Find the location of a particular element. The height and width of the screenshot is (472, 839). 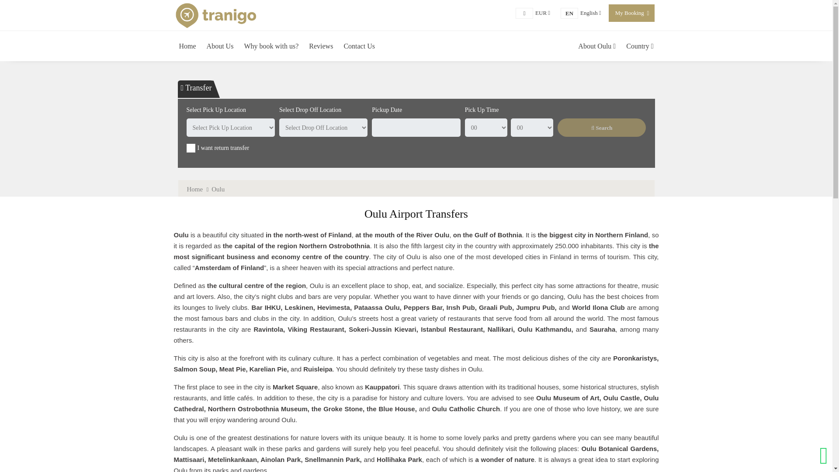

Contact Us is located at coordinates (359, 46).